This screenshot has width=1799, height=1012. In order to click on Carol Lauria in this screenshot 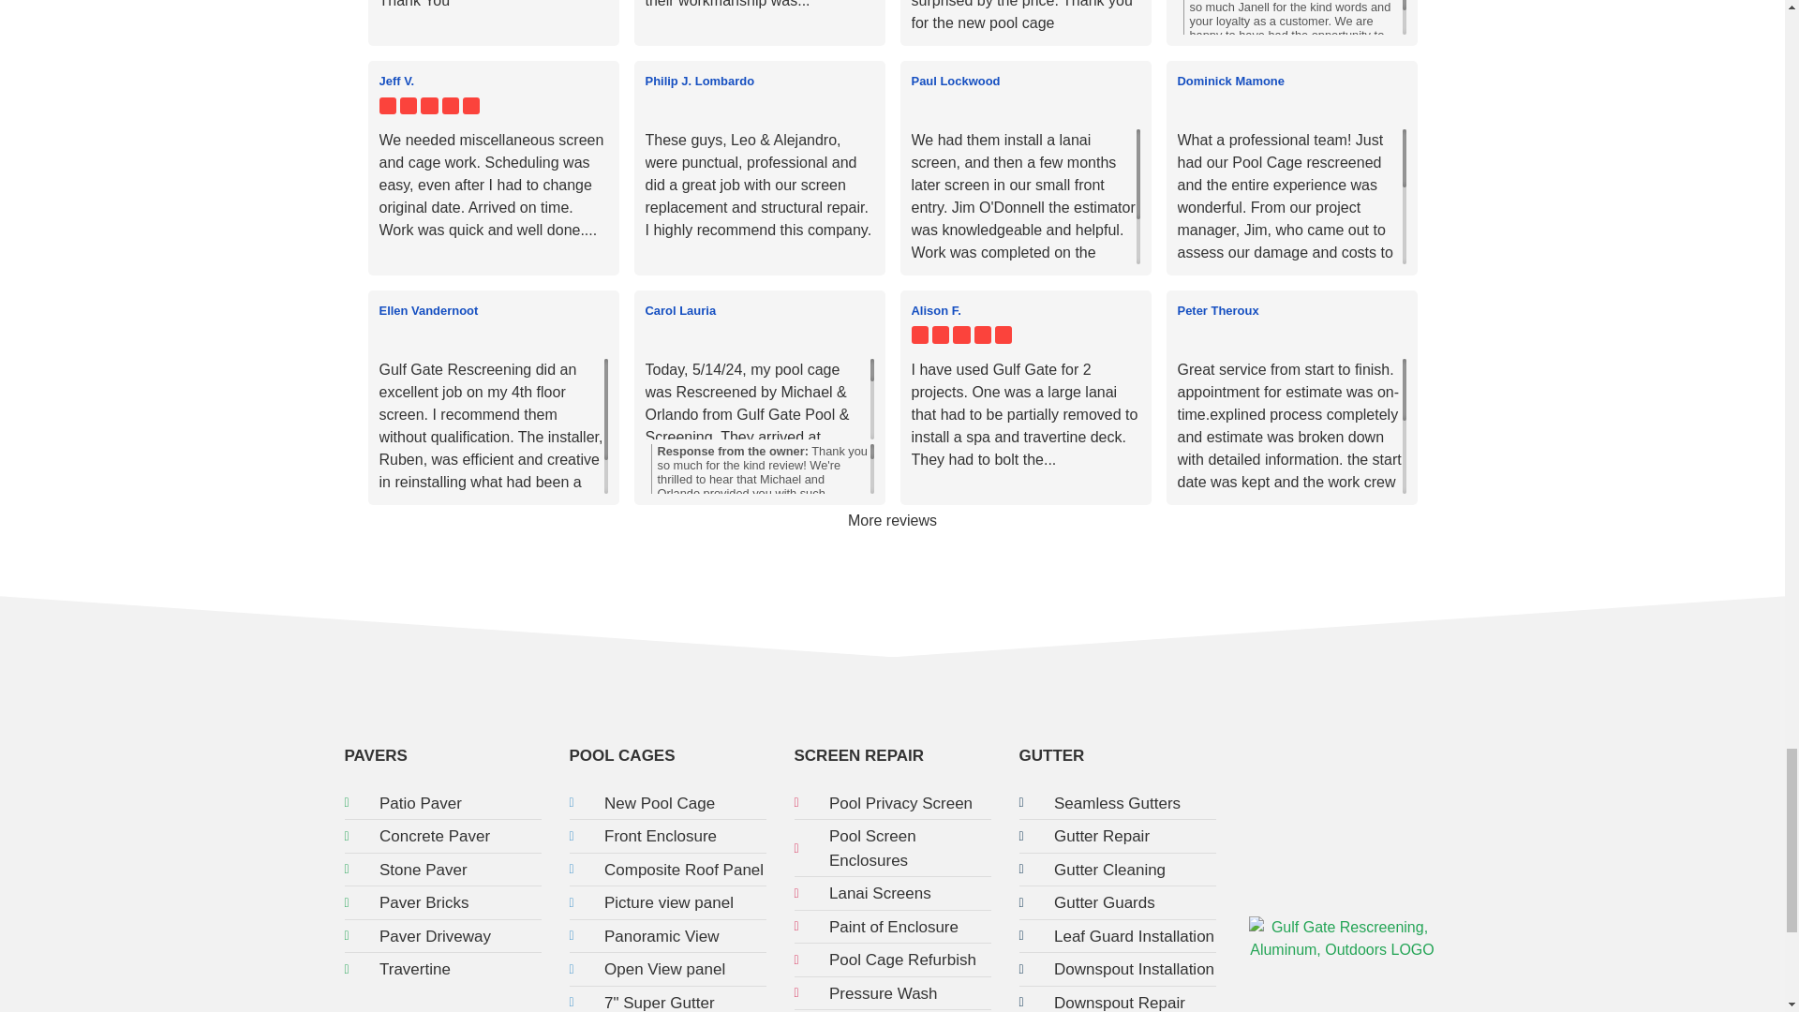, I will do `click(758, 309)`.